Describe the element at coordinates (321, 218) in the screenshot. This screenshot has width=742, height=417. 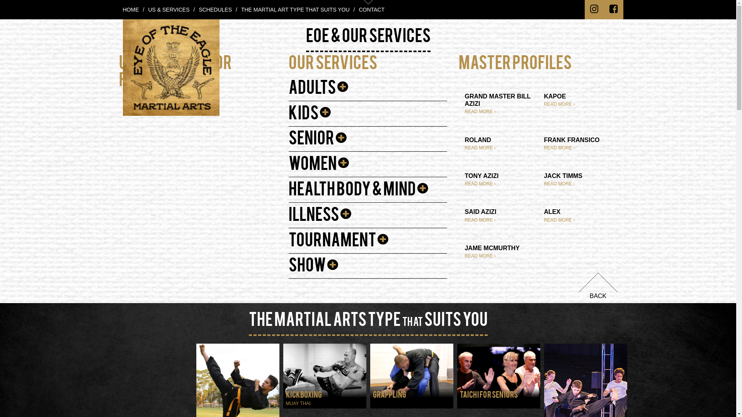
I see `Illness` at that location.